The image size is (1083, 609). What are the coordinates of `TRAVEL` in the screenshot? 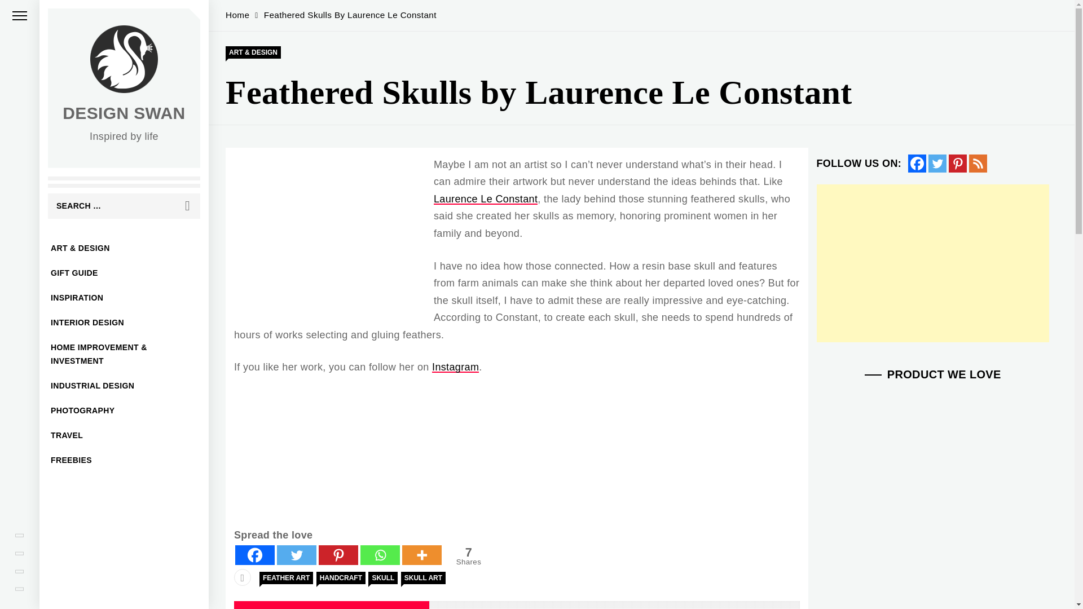 It's located at (124, 435).